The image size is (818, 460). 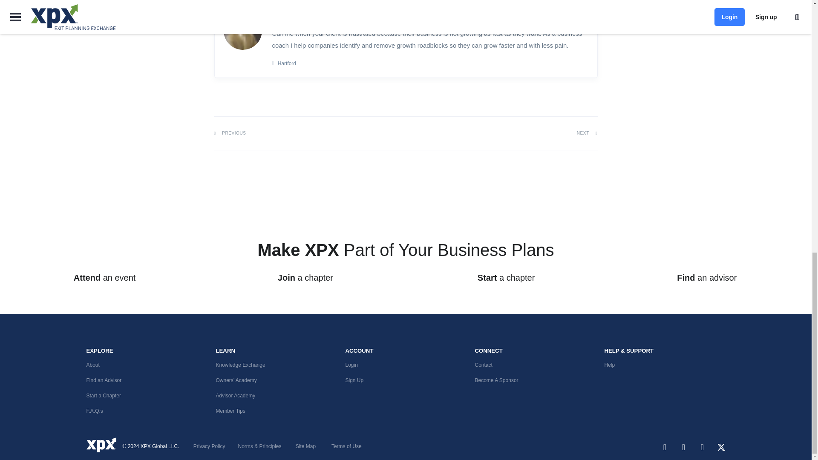 I want to click on Site Map, so click(x=259, y=446).